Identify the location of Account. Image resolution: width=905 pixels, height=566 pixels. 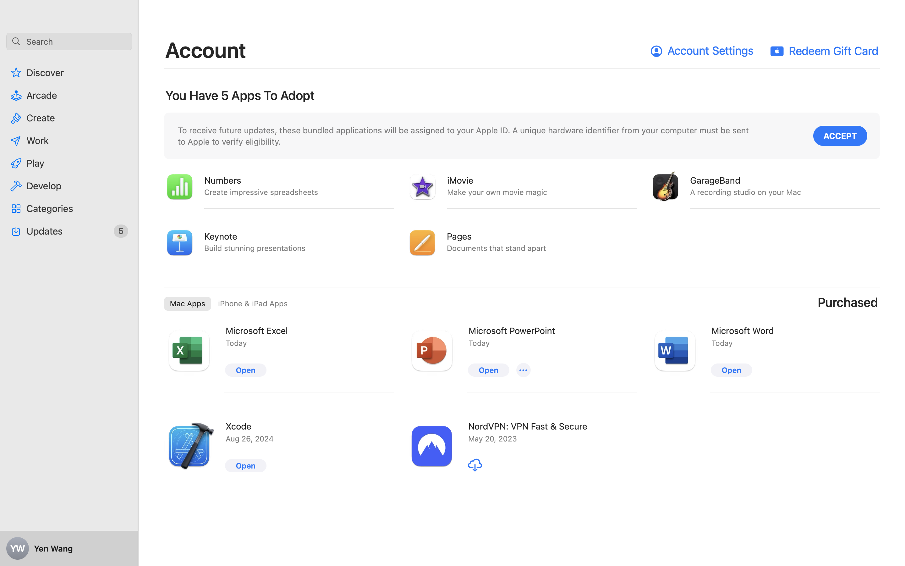
(206, 50).